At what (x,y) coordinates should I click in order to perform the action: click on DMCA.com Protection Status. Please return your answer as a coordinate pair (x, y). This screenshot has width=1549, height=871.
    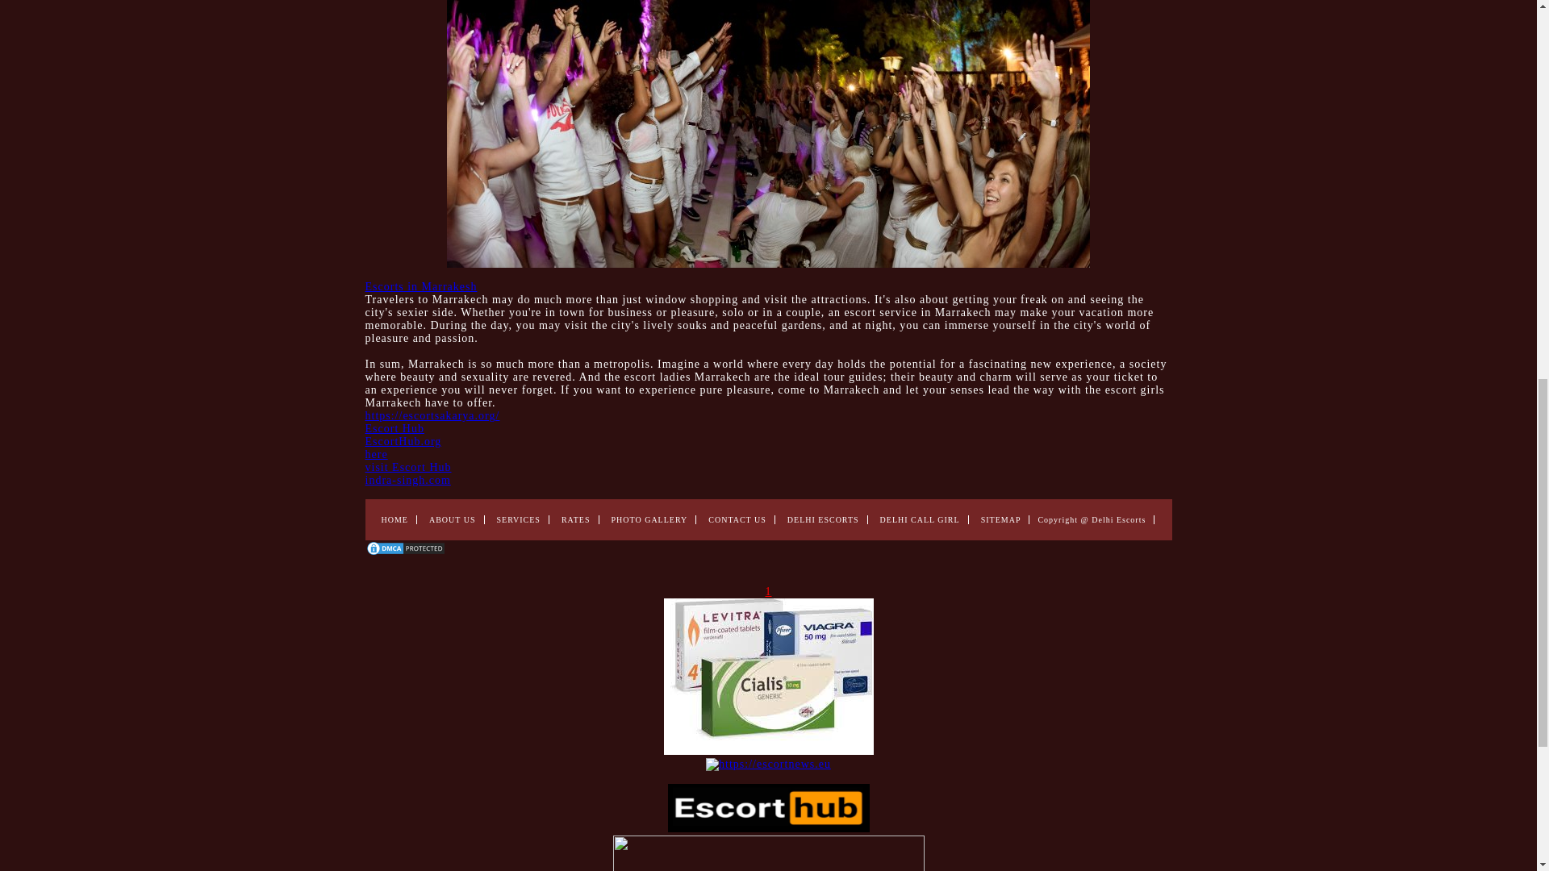
    Looking at the image, I should click on (405, 553).